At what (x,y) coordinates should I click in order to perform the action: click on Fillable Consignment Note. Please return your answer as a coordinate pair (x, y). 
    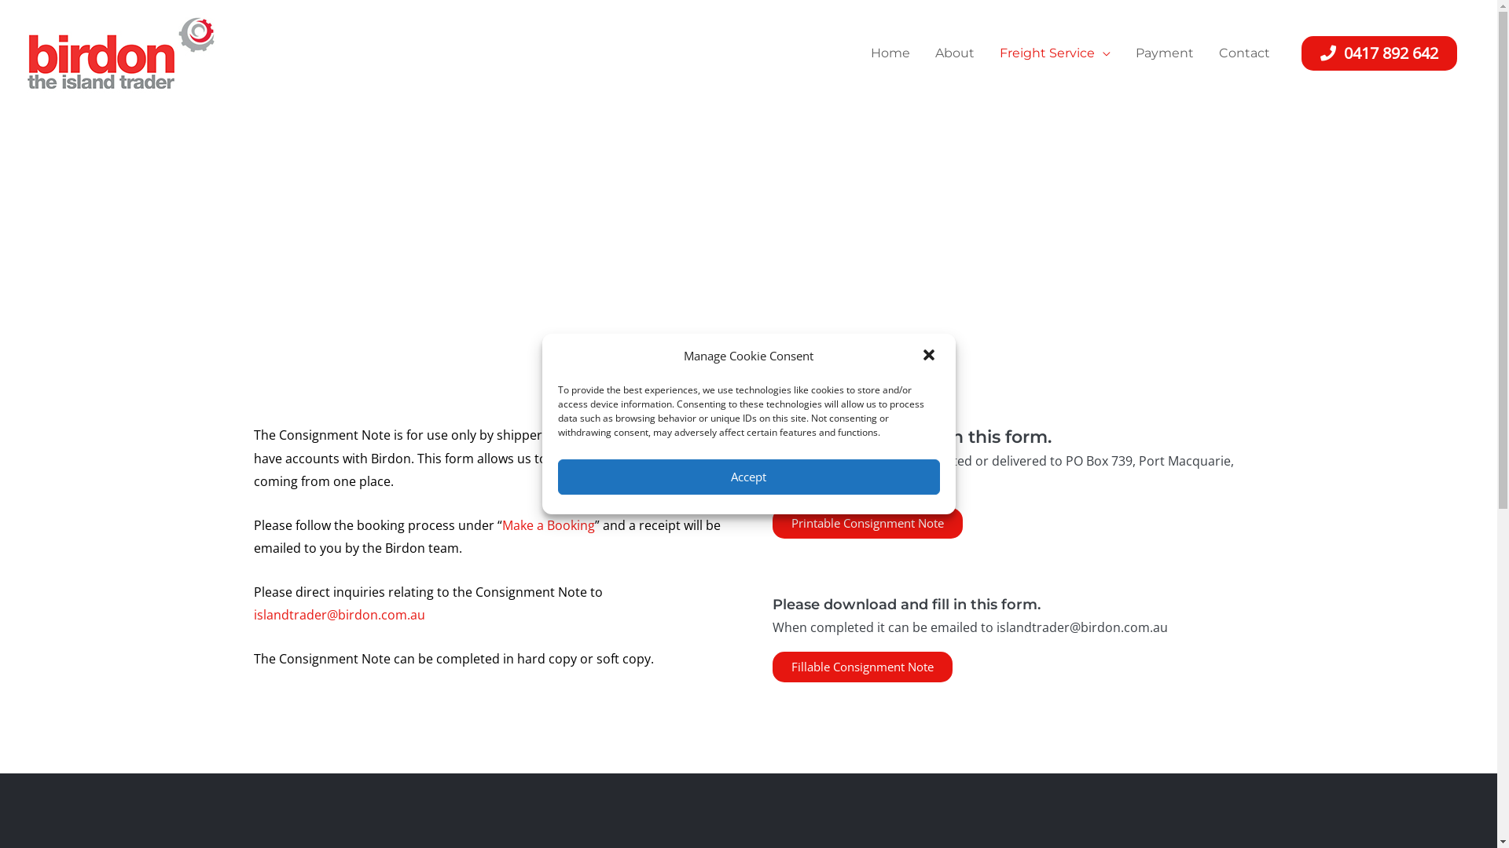
    Looking at the image, I should click on (861, 667).